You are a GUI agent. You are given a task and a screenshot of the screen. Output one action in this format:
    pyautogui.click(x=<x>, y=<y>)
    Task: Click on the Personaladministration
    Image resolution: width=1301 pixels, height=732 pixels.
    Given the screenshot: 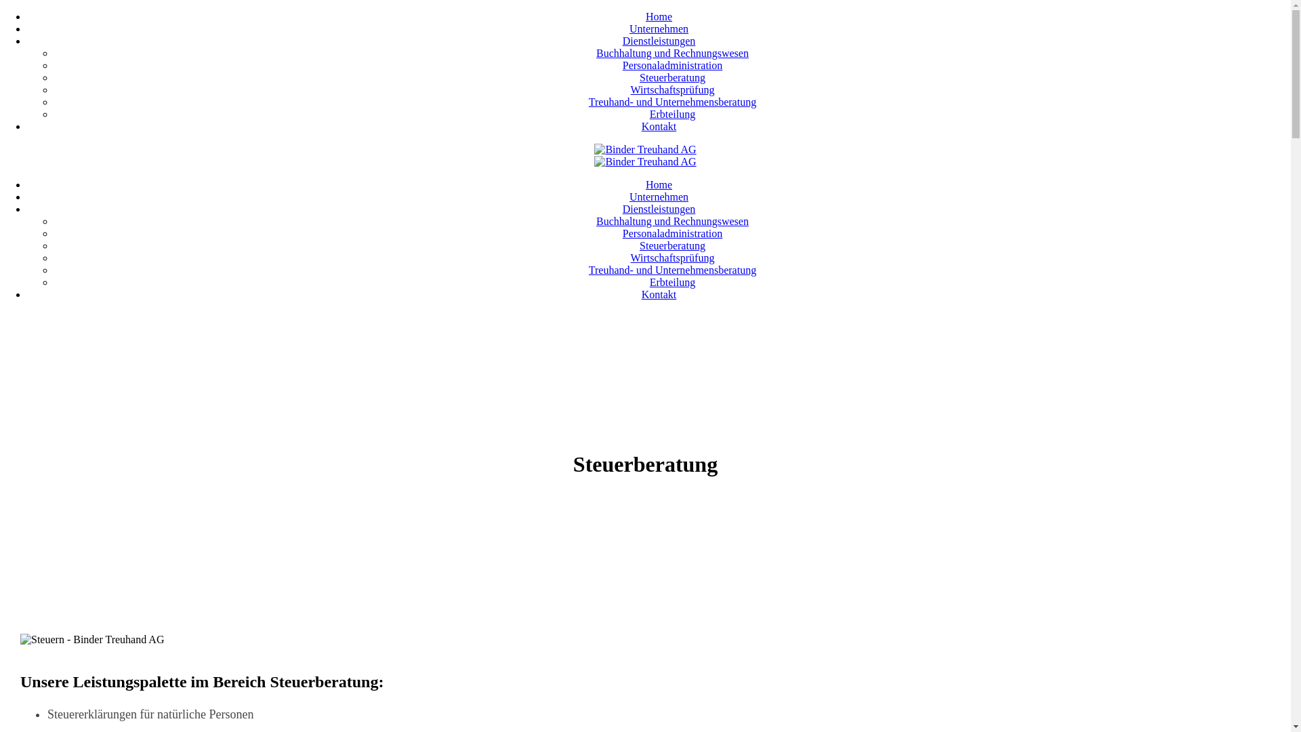 What is the action you would take?
    pyautogui.click(x=673, y=65)
    